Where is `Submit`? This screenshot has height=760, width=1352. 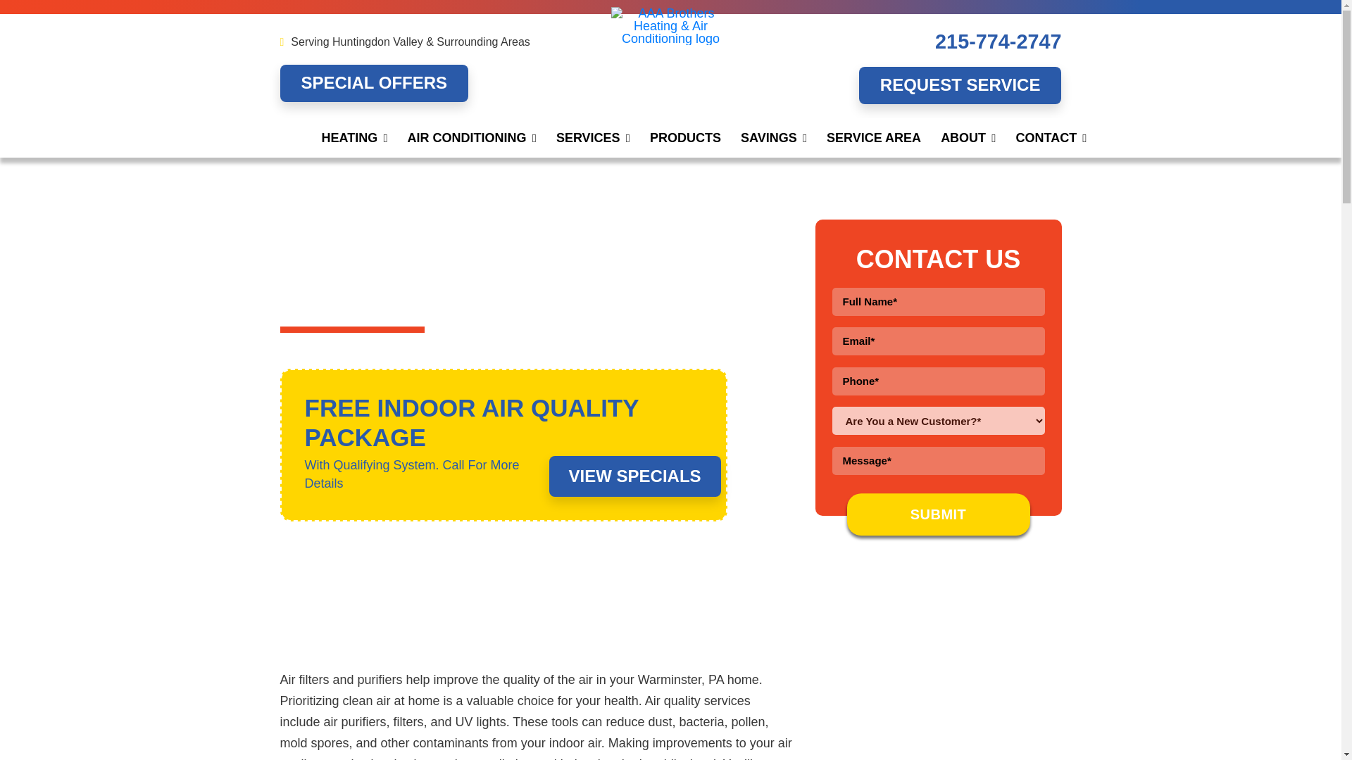
Submit is located at coordinates (937, 514).